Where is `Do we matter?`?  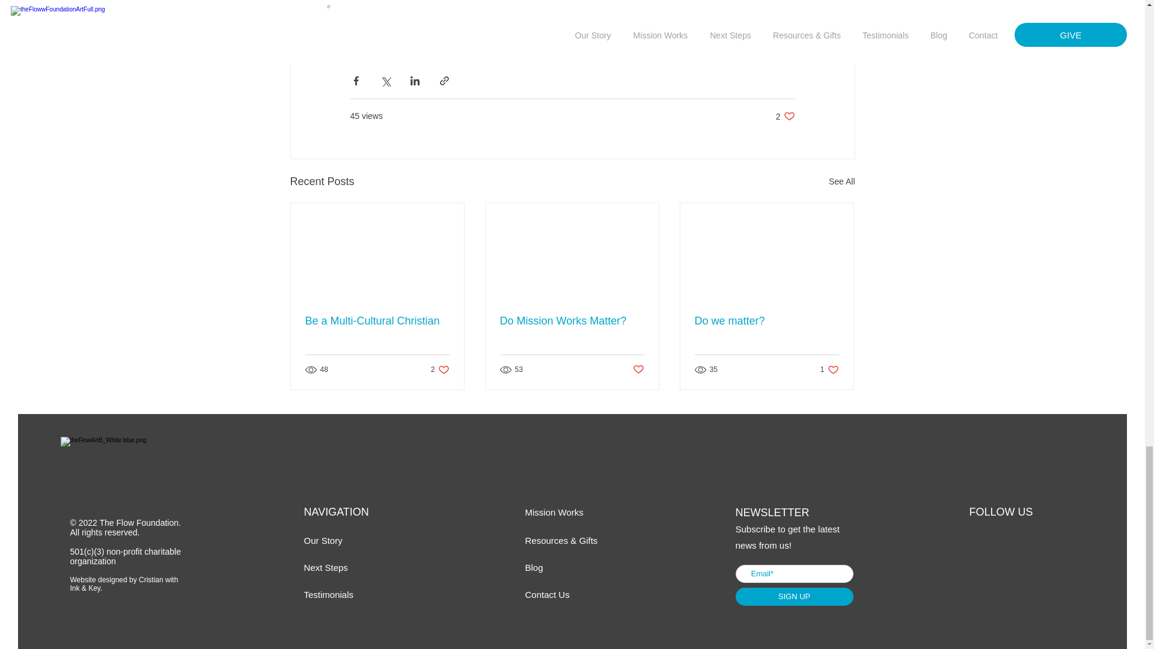 Do we matter? is located at coordinates (572, 321).